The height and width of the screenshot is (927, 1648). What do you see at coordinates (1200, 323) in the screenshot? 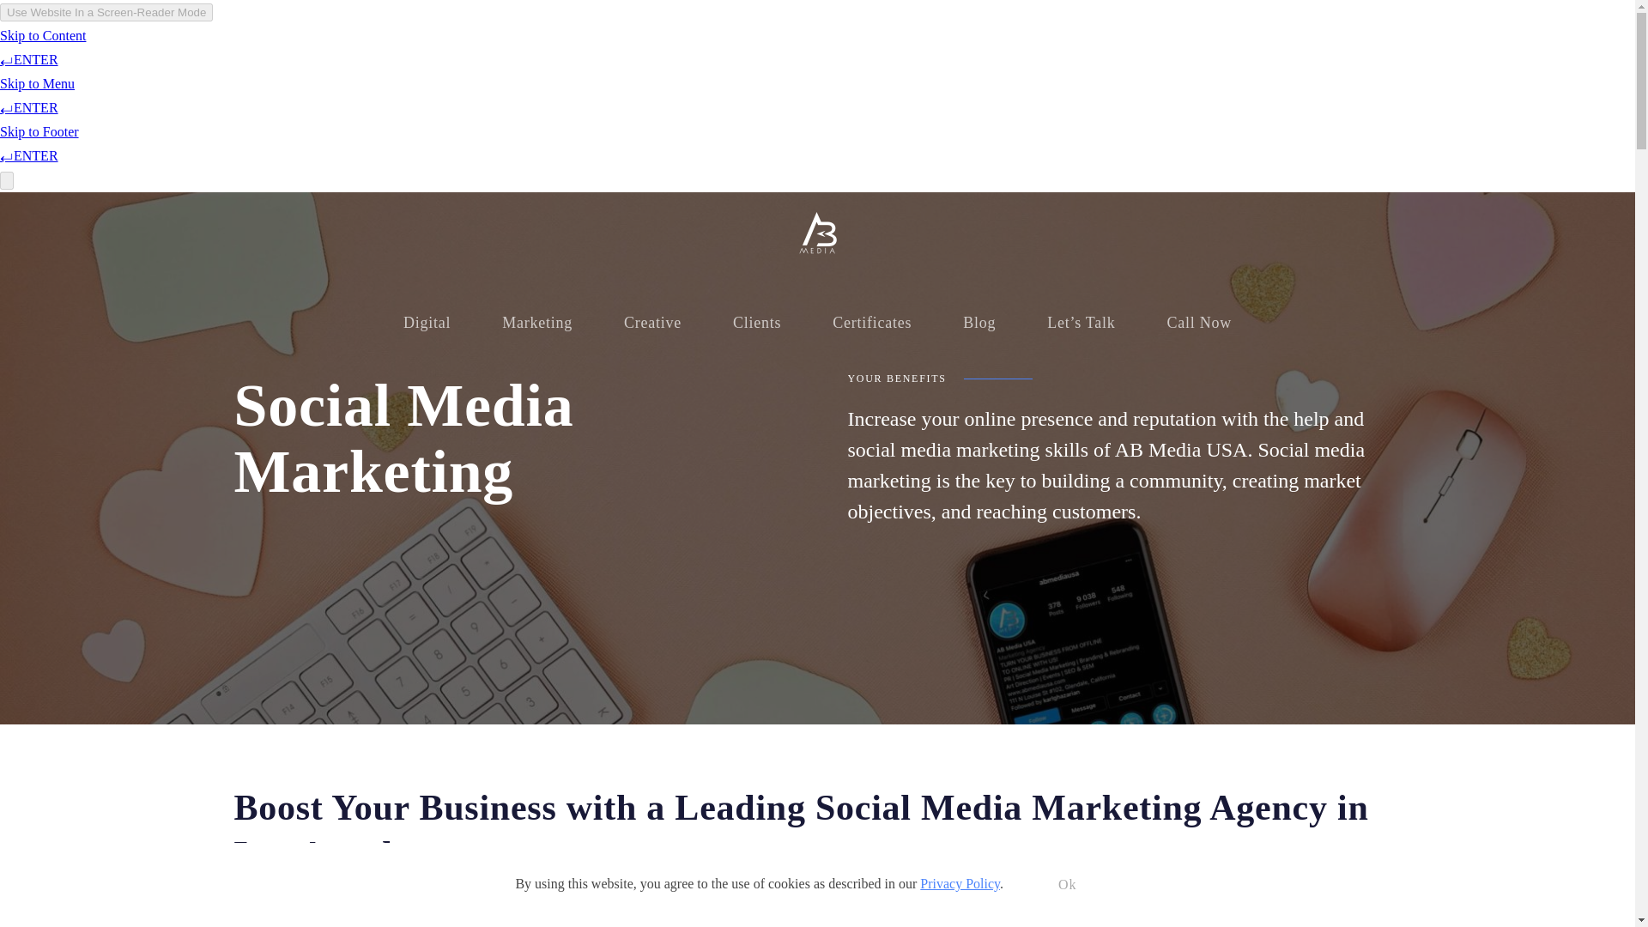
I see `Call Now` at bounding box center [1200, 323].